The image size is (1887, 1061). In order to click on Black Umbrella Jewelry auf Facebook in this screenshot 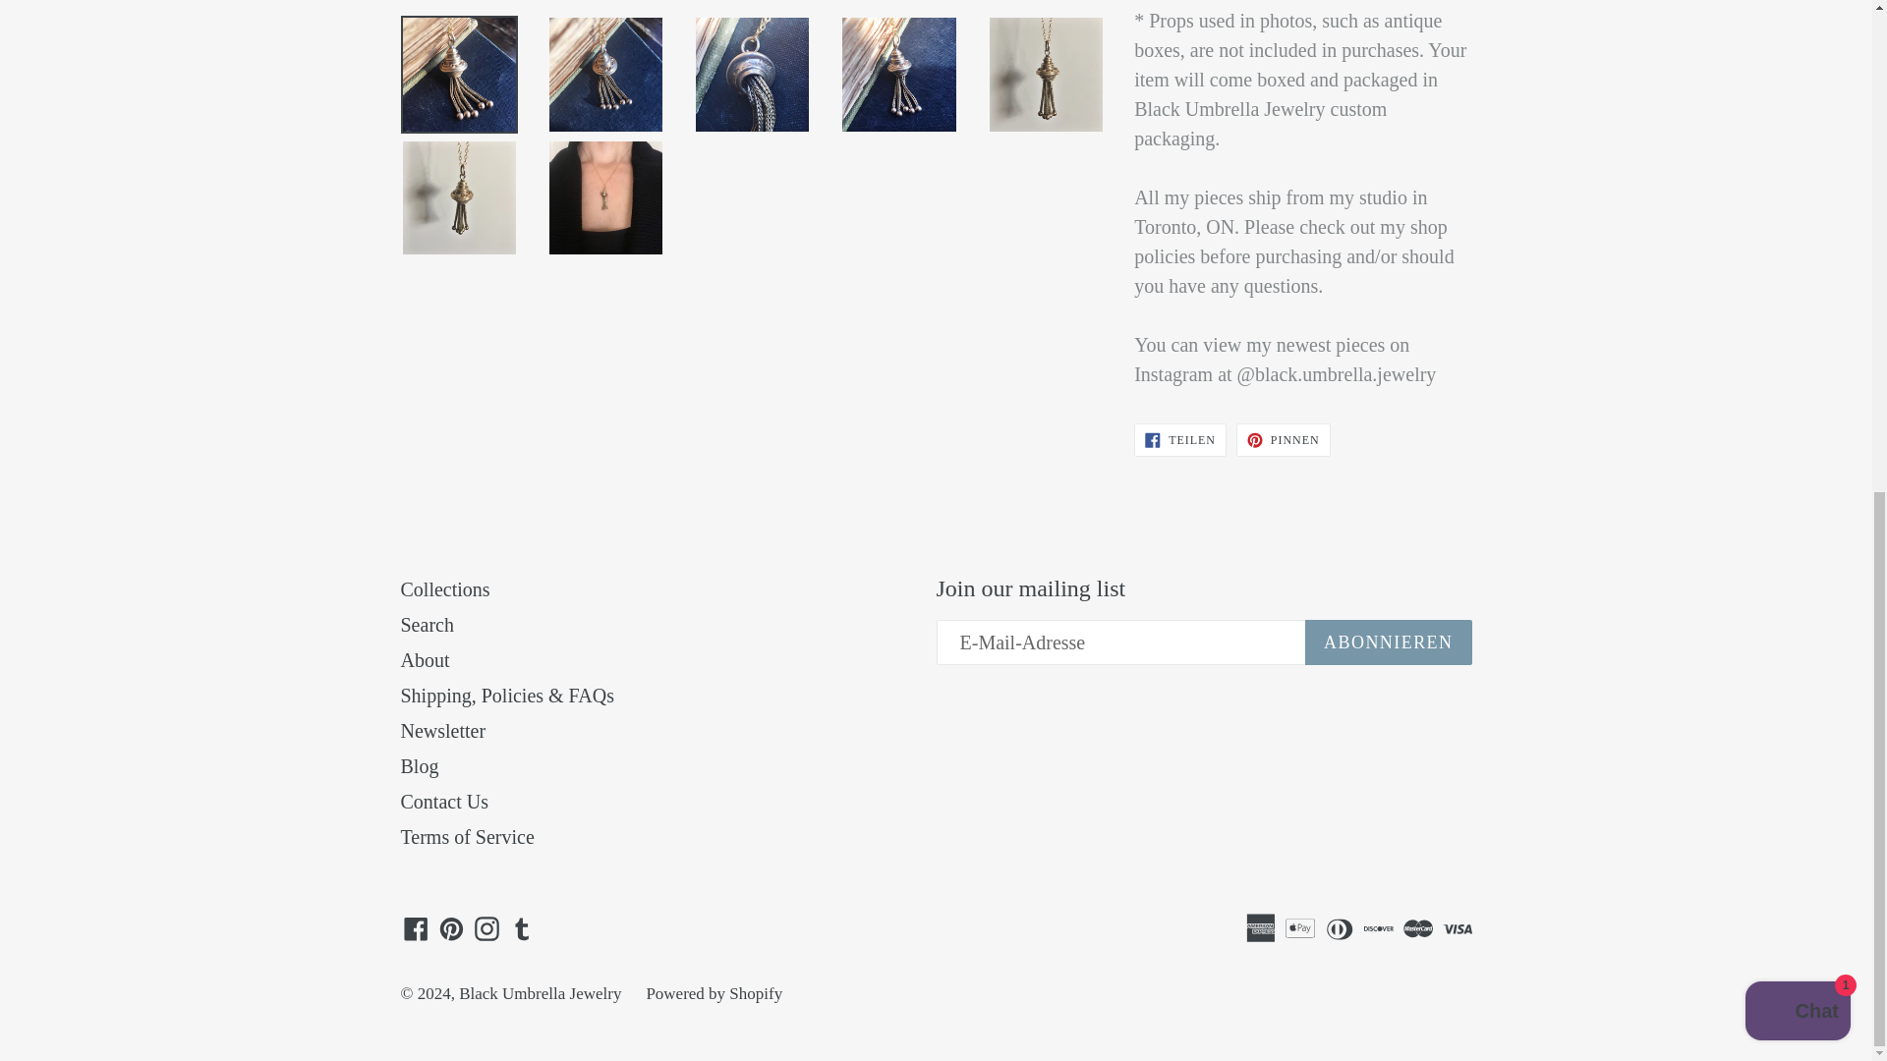, I will do `click(416, 928)`.